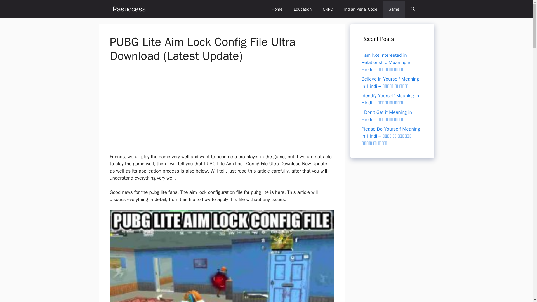  Describe the element at coordinates (277, 9) in the screenshot. I see `Home` at that location.